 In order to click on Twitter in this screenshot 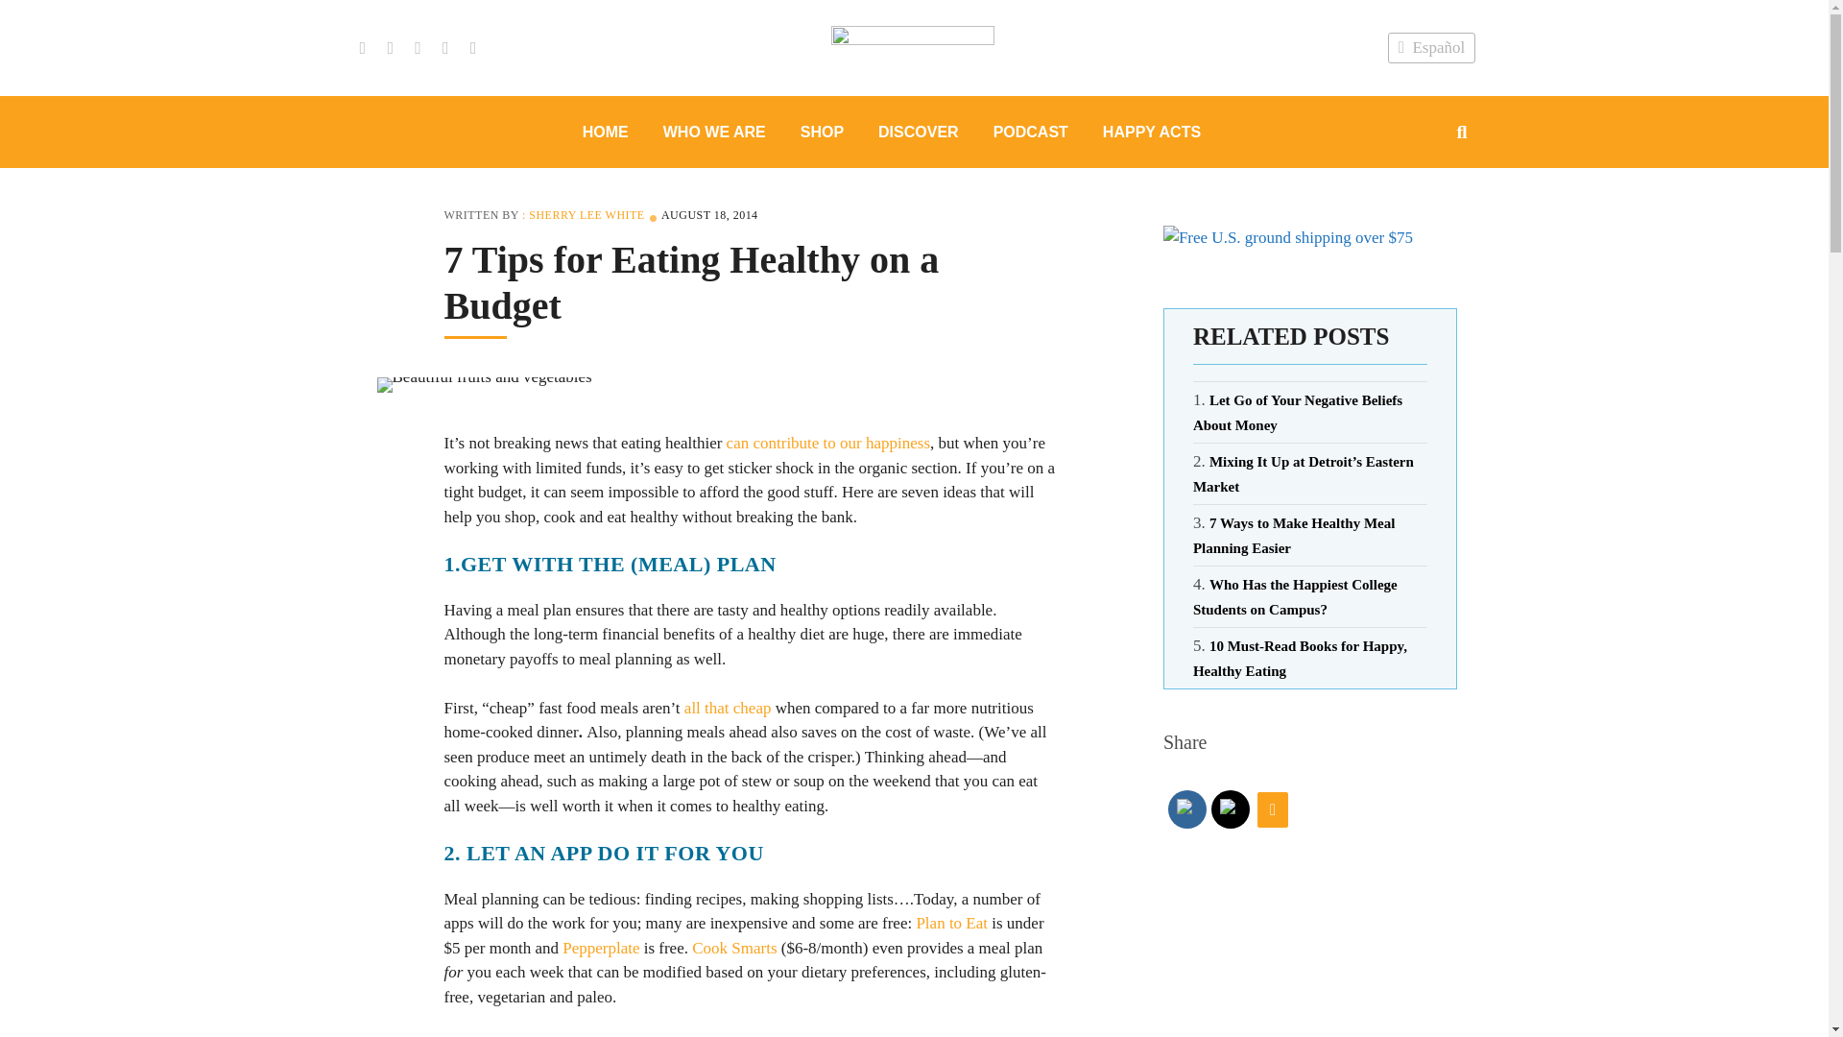, I will do `click(1231, 808)`.